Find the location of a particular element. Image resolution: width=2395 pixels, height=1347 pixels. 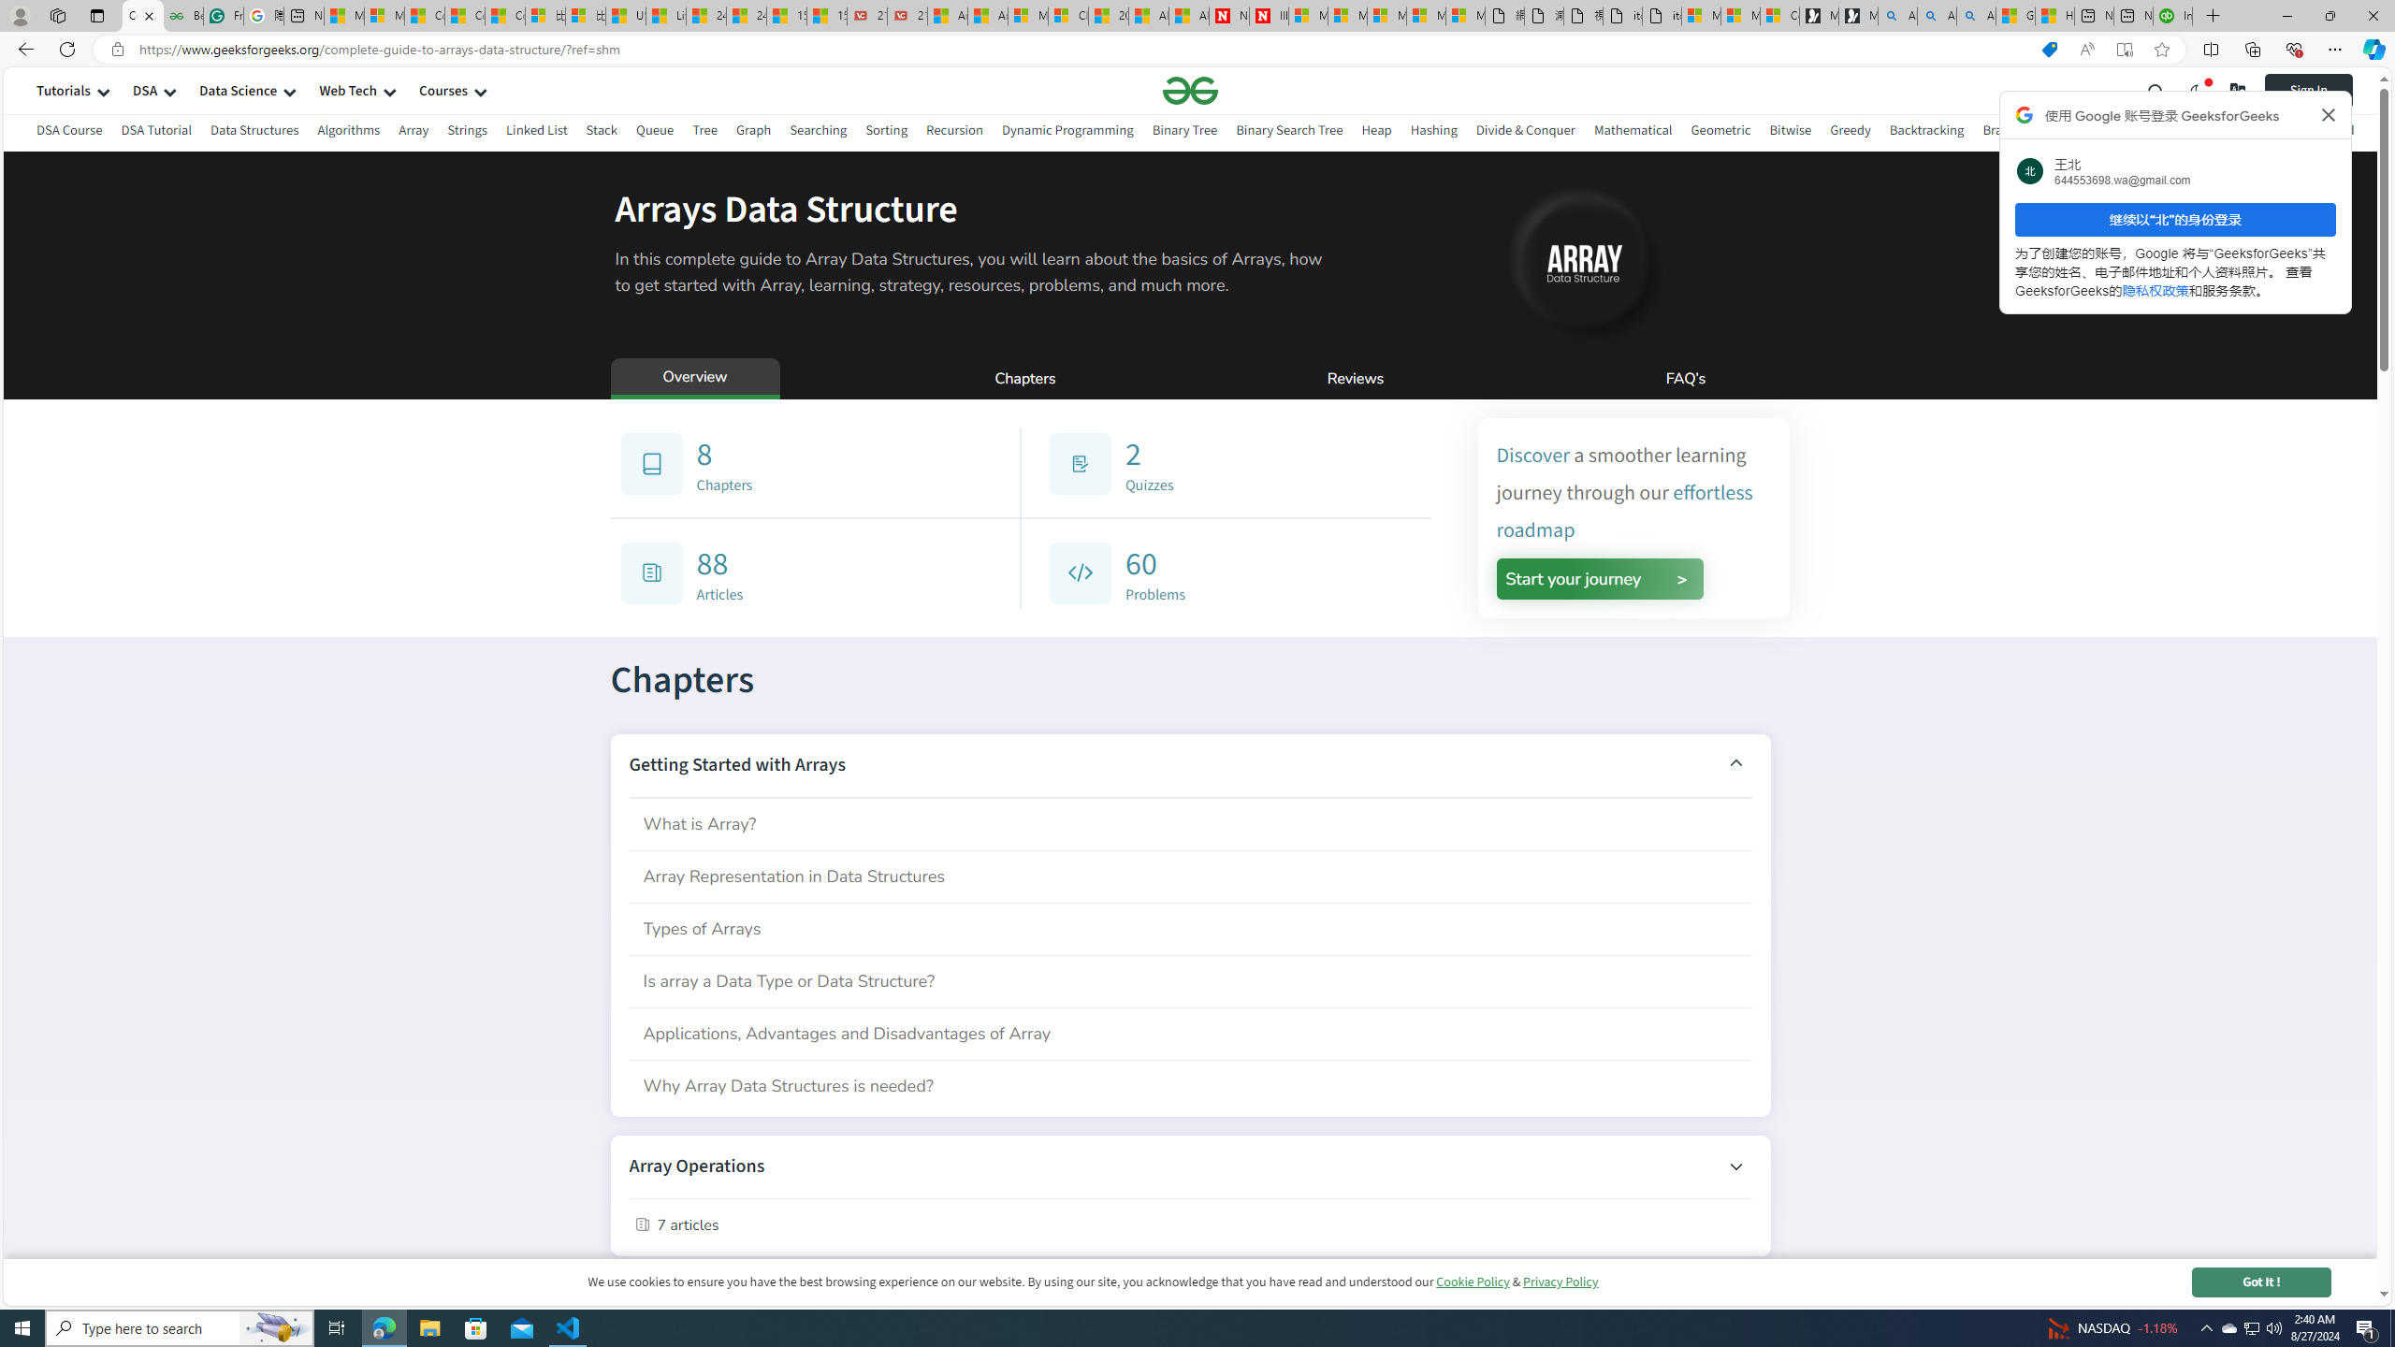

Stack is located at coordinates (602, 133).